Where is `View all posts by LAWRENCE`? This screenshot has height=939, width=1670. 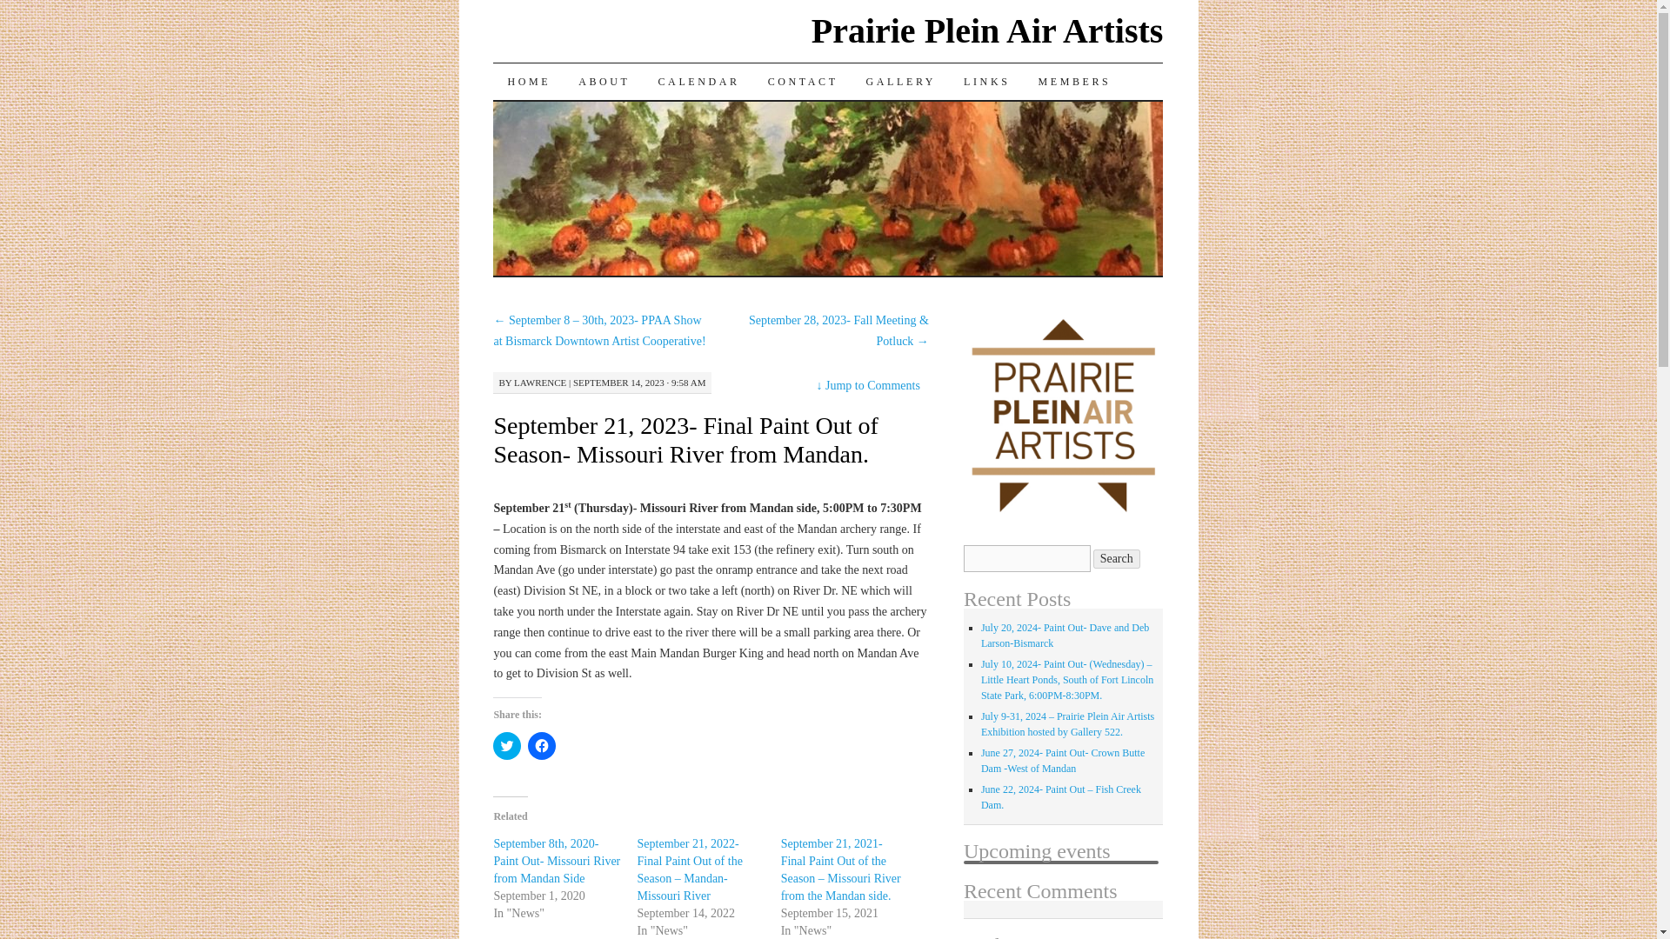
View all posts by LAWRENCE is located at coordinates (539, 383).